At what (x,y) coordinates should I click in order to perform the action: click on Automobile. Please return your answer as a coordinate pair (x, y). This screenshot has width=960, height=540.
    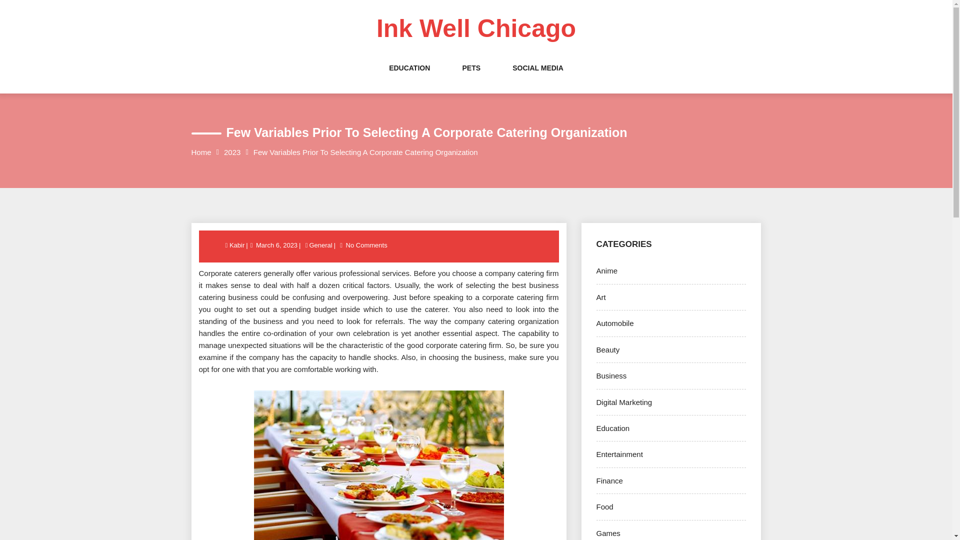
    Looking at the image, I should click on (615, 323).